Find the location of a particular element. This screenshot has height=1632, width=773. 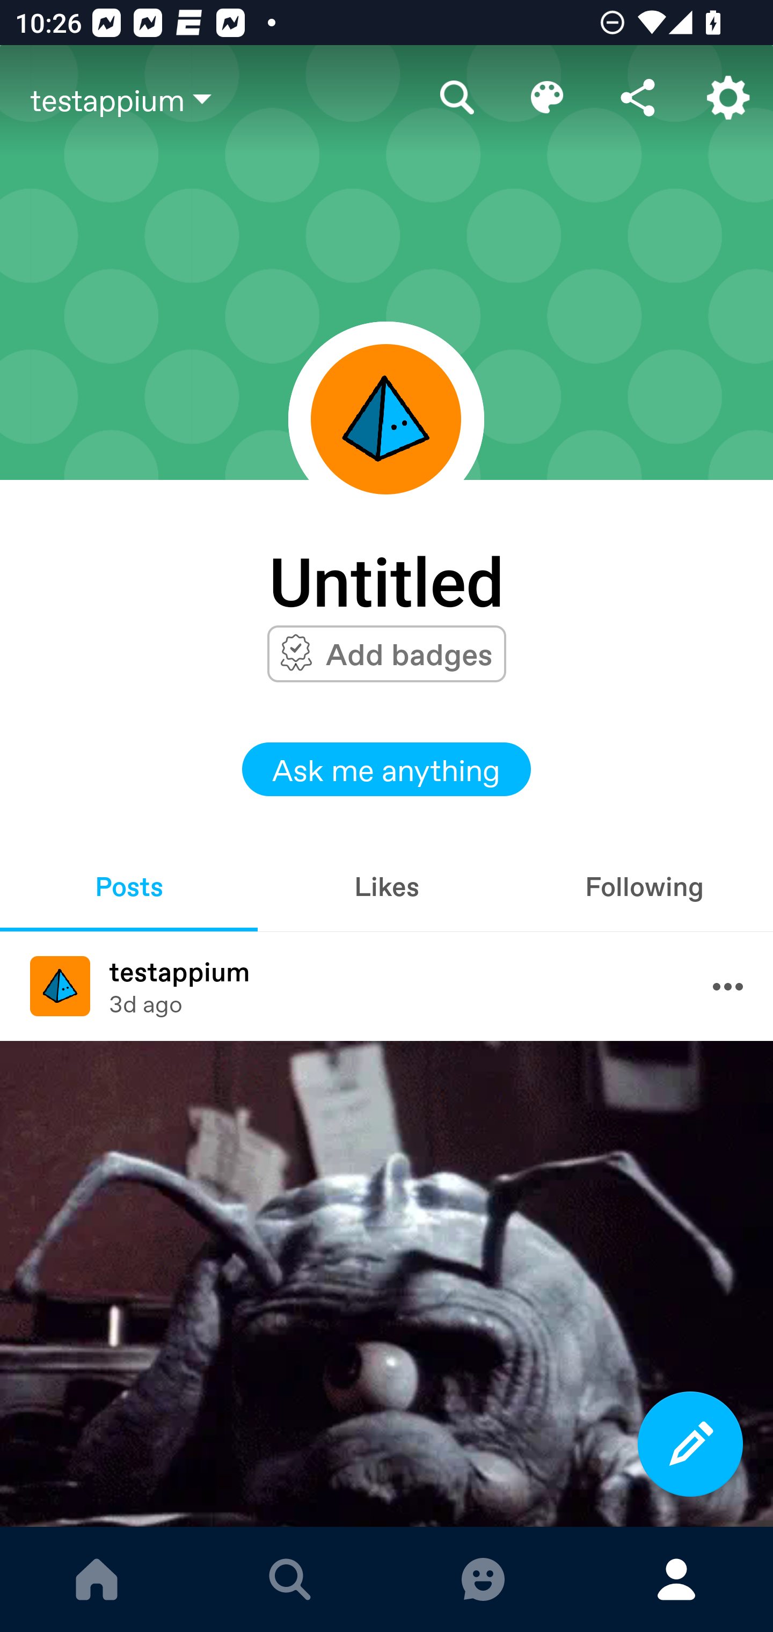

Compose a new post is located at coordinates (690, 1444).